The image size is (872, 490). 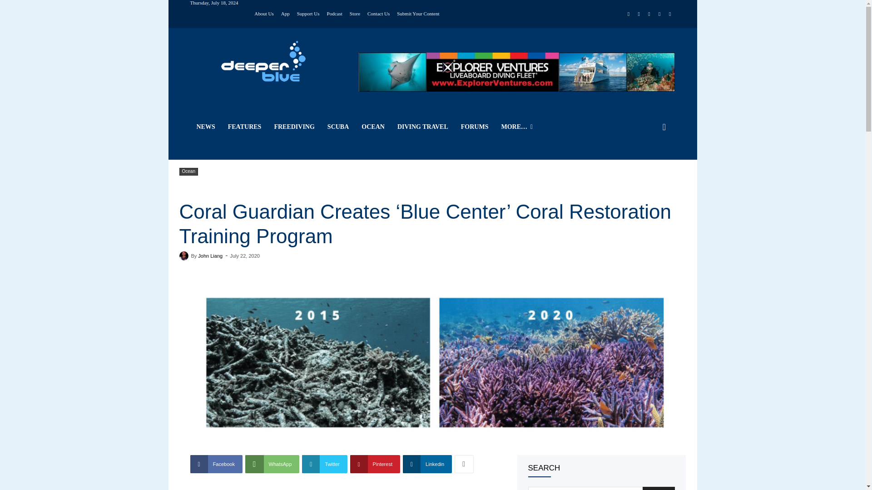 I want to click on Twitter, so click(x=659, y=15).